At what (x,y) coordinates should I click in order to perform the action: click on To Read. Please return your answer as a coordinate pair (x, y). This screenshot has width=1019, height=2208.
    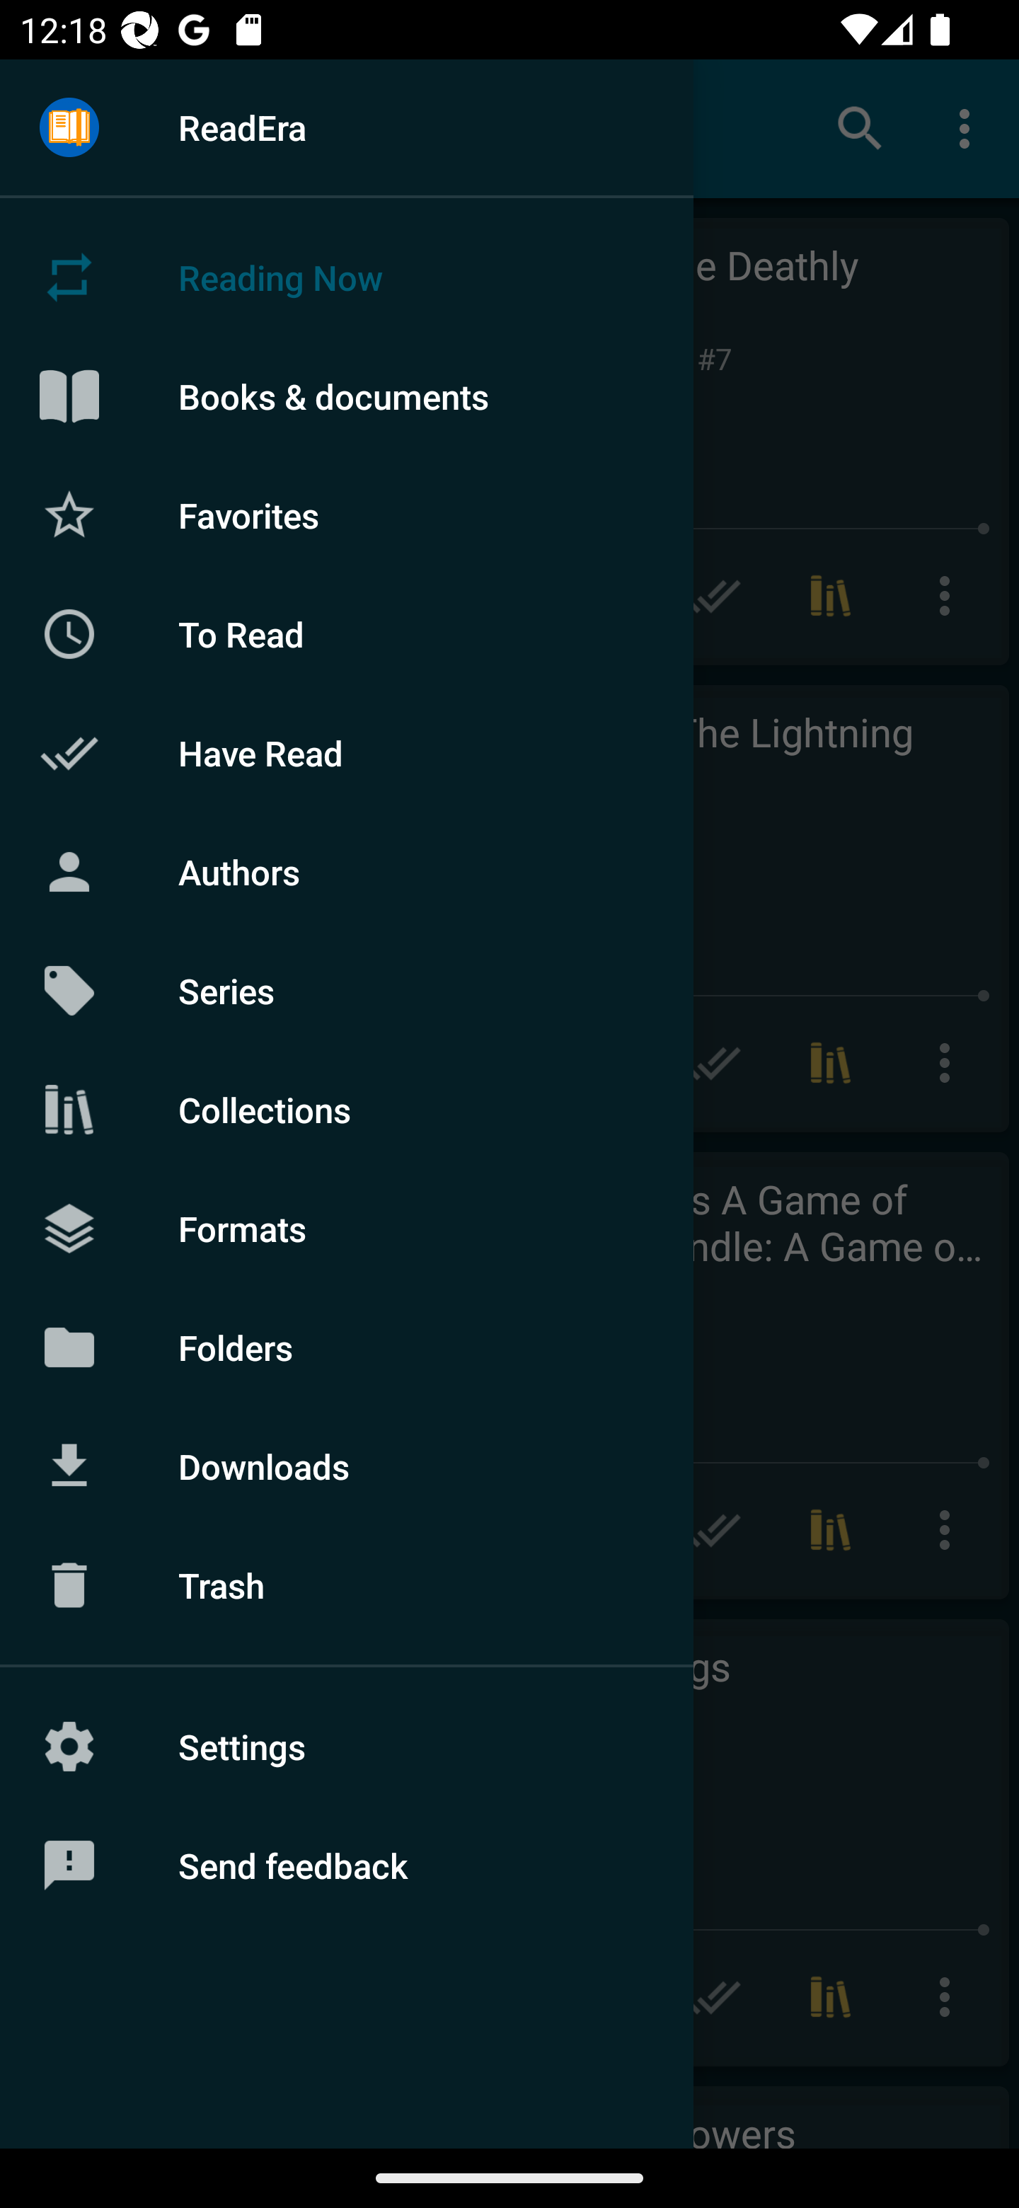
    Looking at the image, I should click on (347, 633).